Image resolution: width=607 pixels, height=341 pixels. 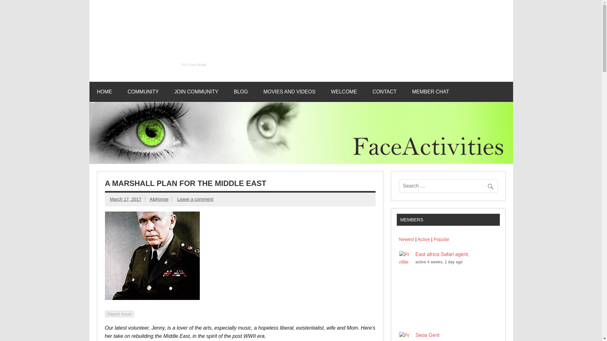 What do you see at coordinates (430, 92) in the screenshot?
I see `MEMBER CHAT` at bounding box center [430, 92].